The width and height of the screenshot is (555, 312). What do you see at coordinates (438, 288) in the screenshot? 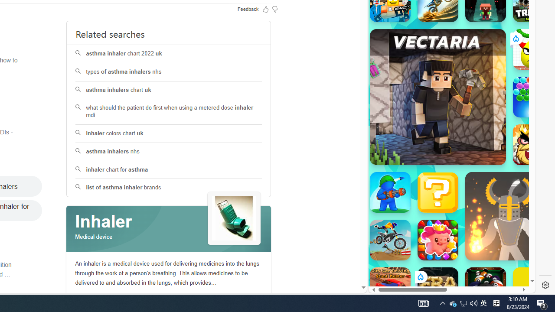
I see `Era: Evolution` at bounding box center [438, 288].